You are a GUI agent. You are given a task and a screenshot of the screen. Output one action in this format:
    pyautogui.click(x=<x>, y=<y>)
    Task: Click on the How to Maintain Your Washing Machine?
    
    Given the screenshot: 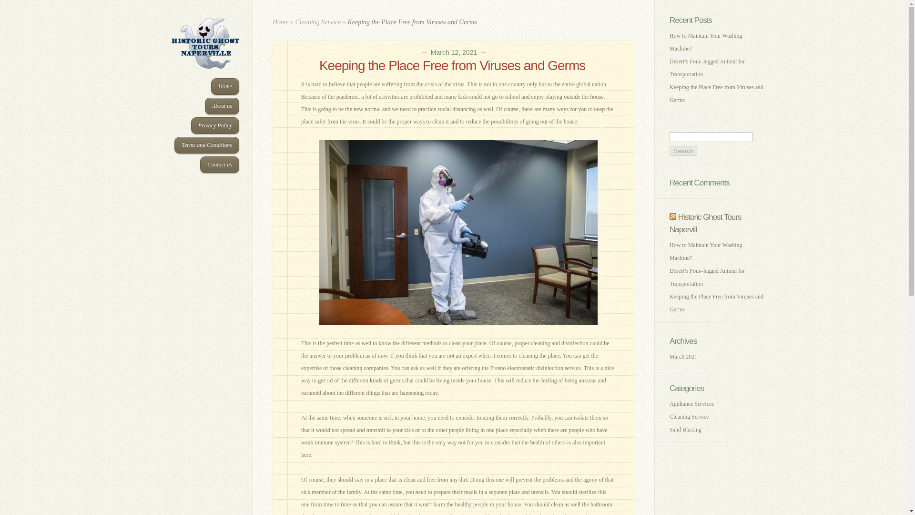 What is the action you would take?
    pyautogui.click(x=706, y=42)
    